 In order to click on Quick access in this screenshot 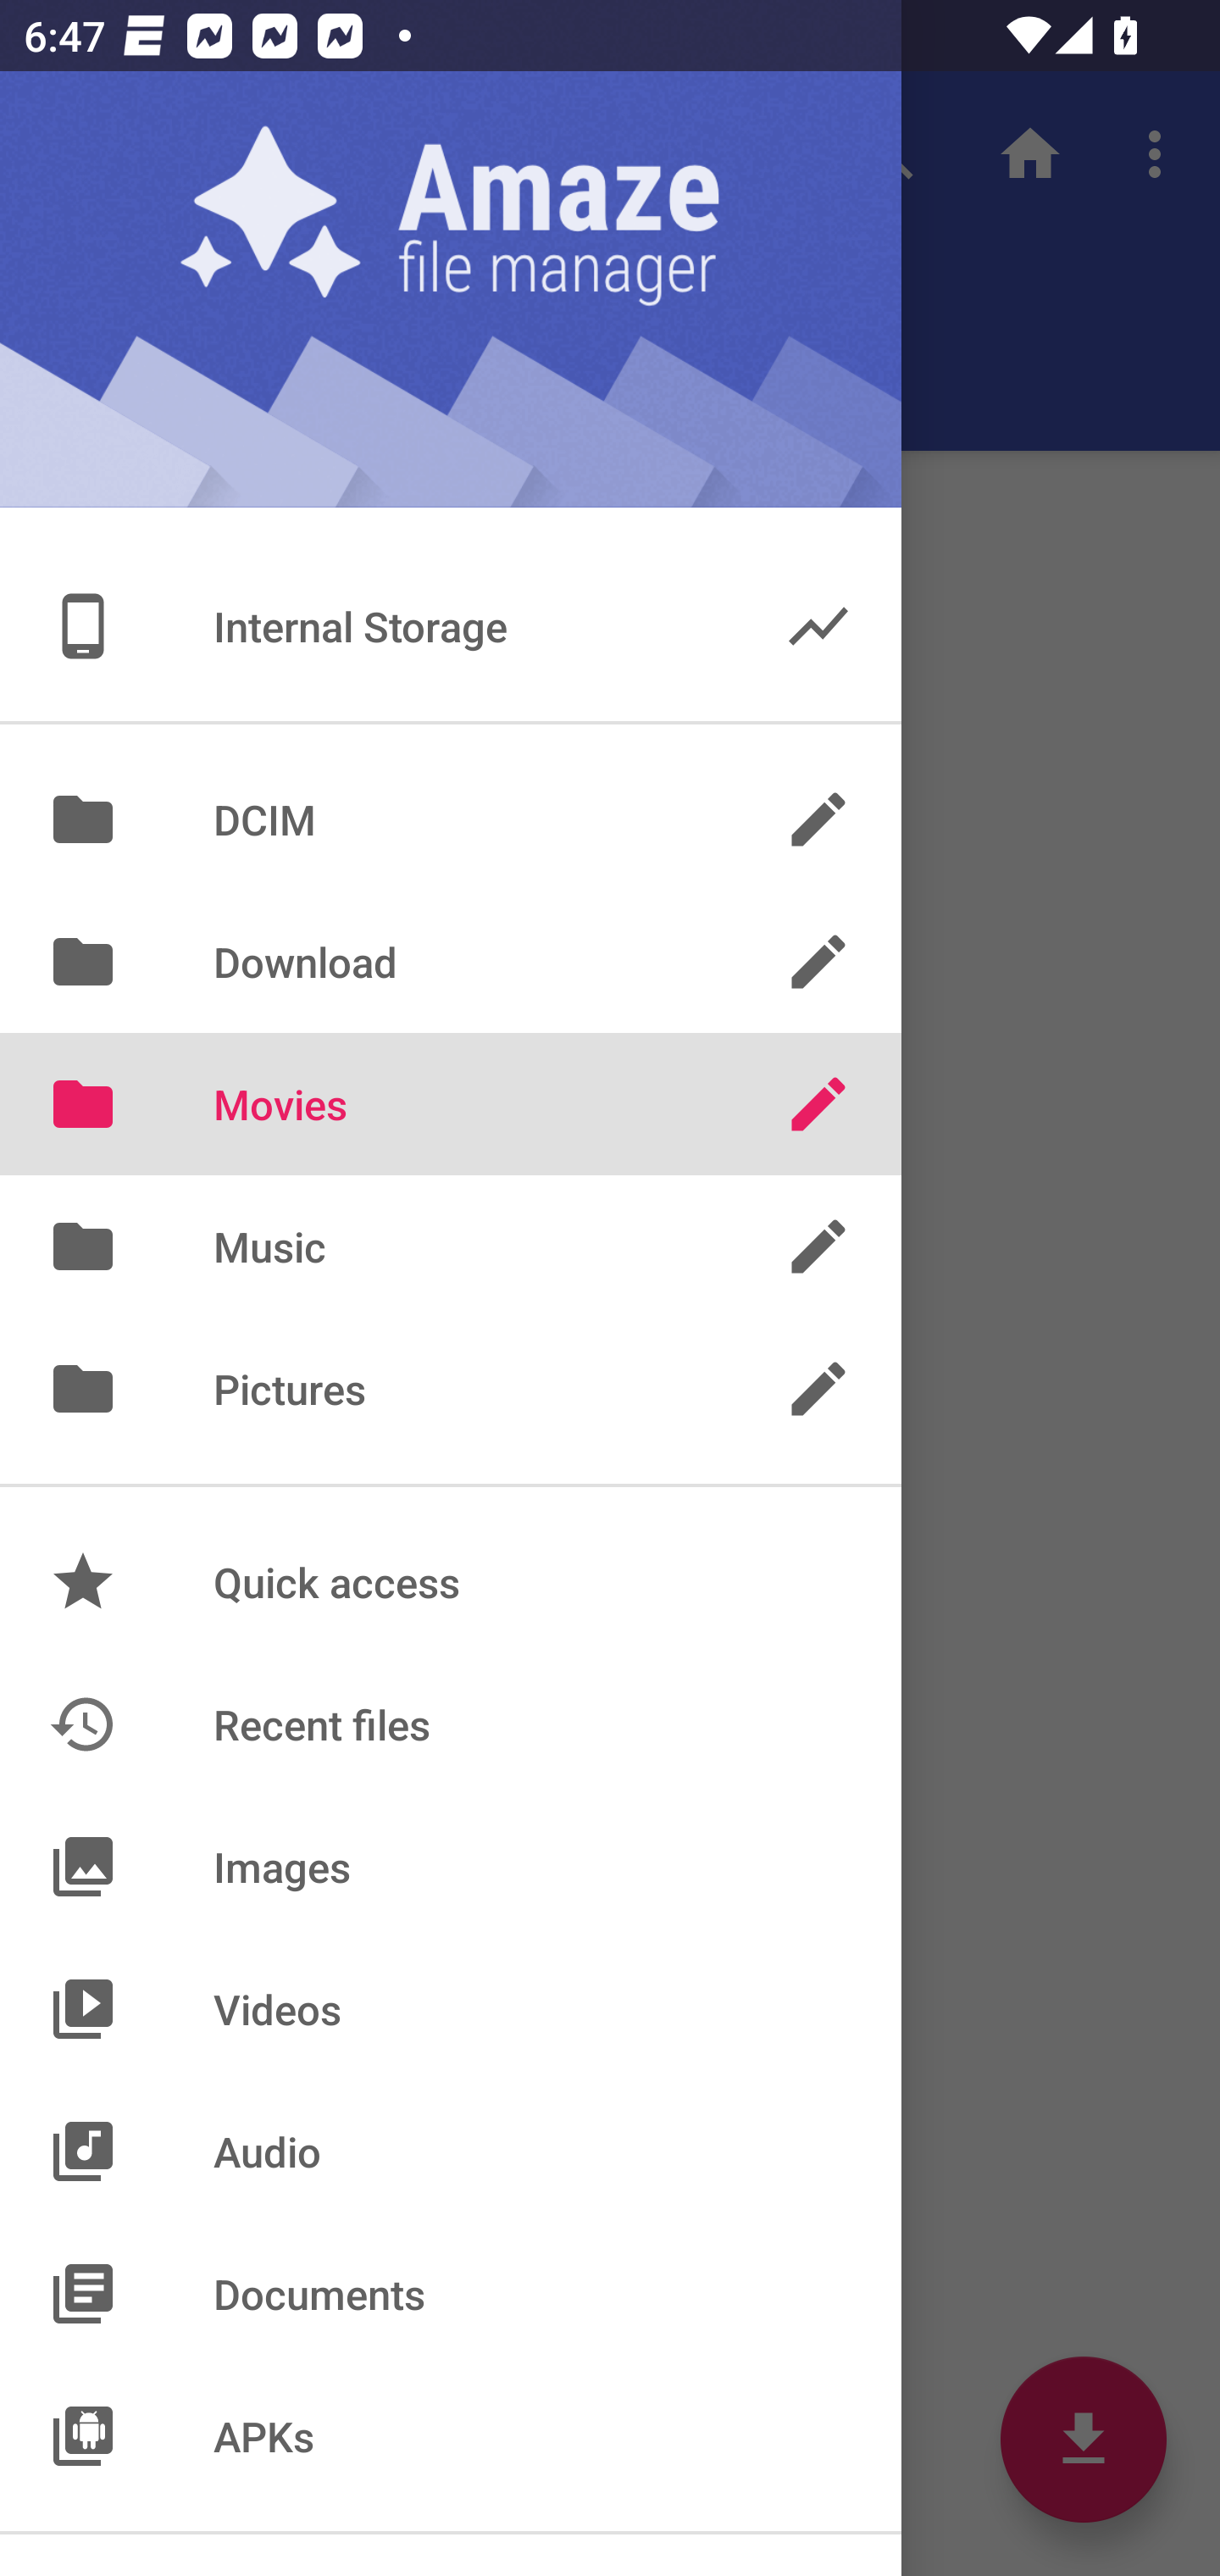, I will do `click(451, 1583)`.